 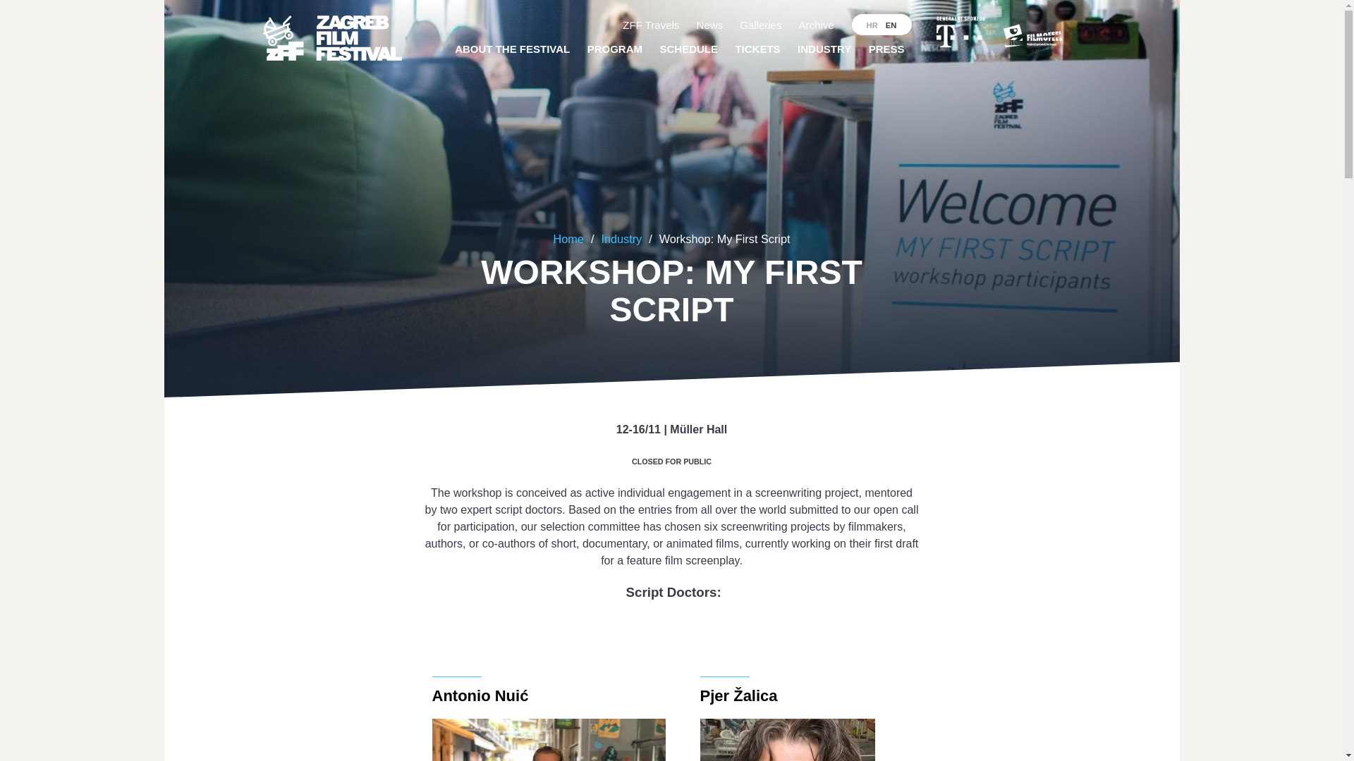 I want to click on Galleries, so click(x=760, y=25).